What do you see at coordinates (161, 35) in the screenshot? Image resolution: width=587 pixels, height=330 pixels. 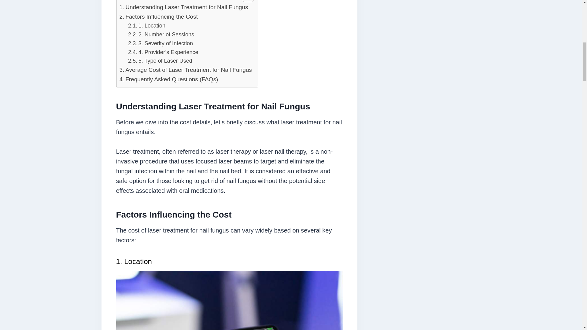 I see `2. Number of Sessions` at bounding box center [161, 35].